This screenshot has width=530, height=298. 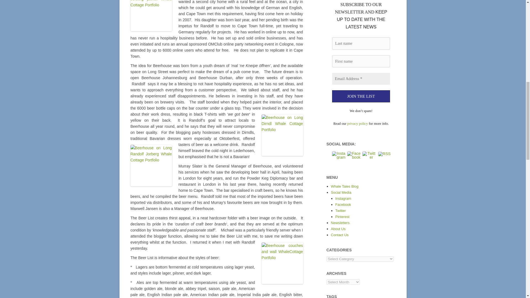 I want to click on Last name, so click(x=361, y=44).